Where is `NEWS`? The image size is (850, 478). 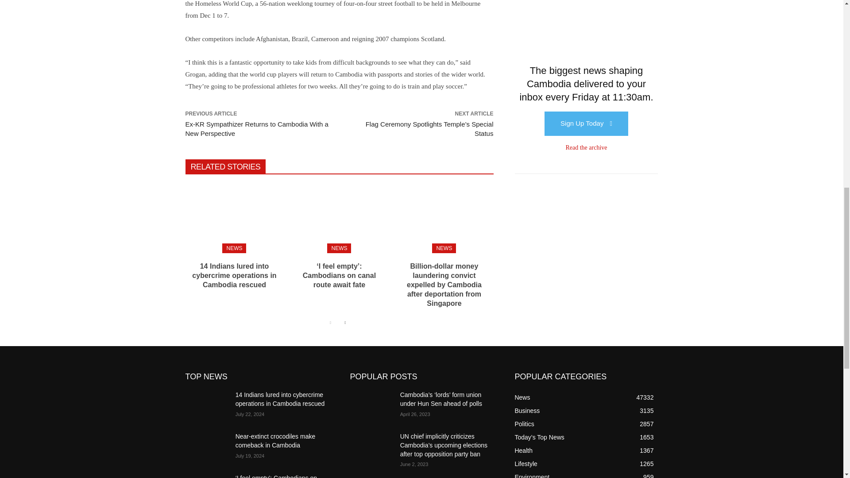
NEWS is located at coordinates (444, 248).